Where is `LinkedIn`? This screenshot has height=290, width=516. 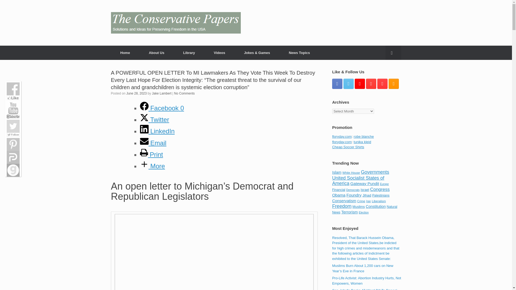 LinkedIn is located at coordinates (157, 131).